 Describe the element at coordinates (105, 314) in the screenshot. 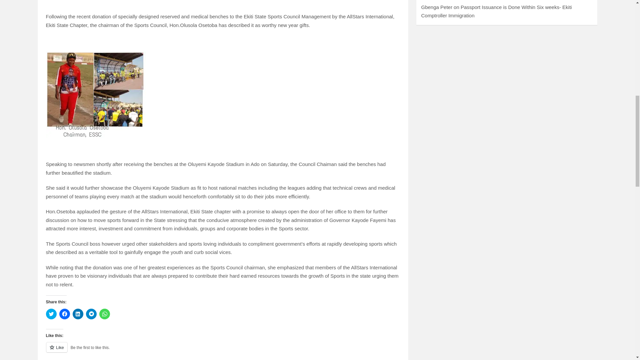

I see `Click to share on WhatsApp` at that location.